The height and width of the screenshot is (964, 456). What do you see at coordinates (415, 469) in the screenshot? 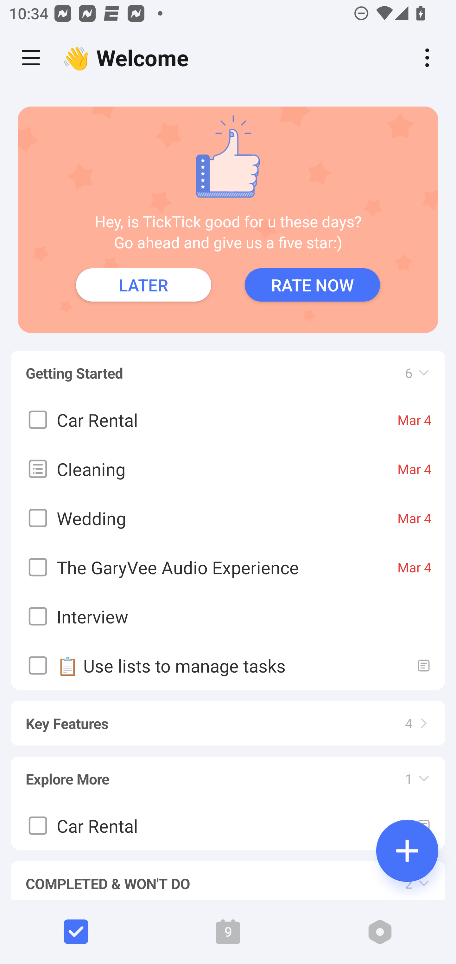
I see `Mar 4` at bounding box center [415, 469].